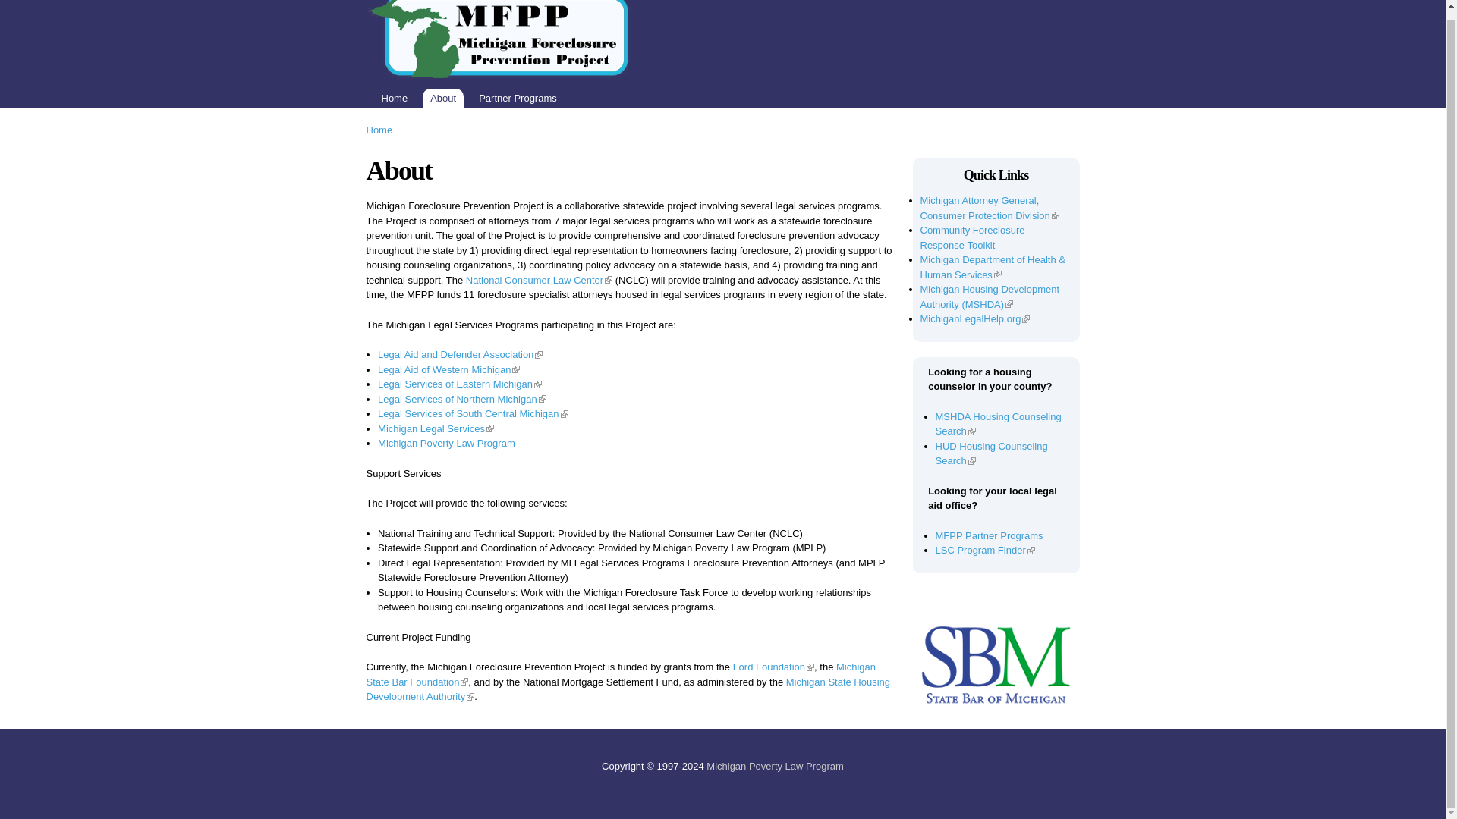 Image resolution: width=1457 pixels, height=819 pixels. Describe the element at coordinates (518, 97) in the screenshot. I see `Partner Programs` at that location.